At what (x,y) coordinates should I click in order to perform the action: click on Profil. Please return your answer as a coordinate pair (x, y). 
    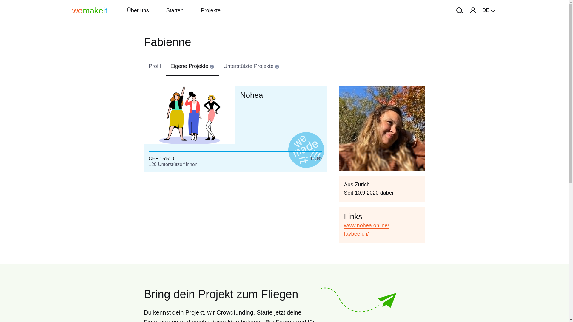
    Looking at the image, I should click on (155, 67).